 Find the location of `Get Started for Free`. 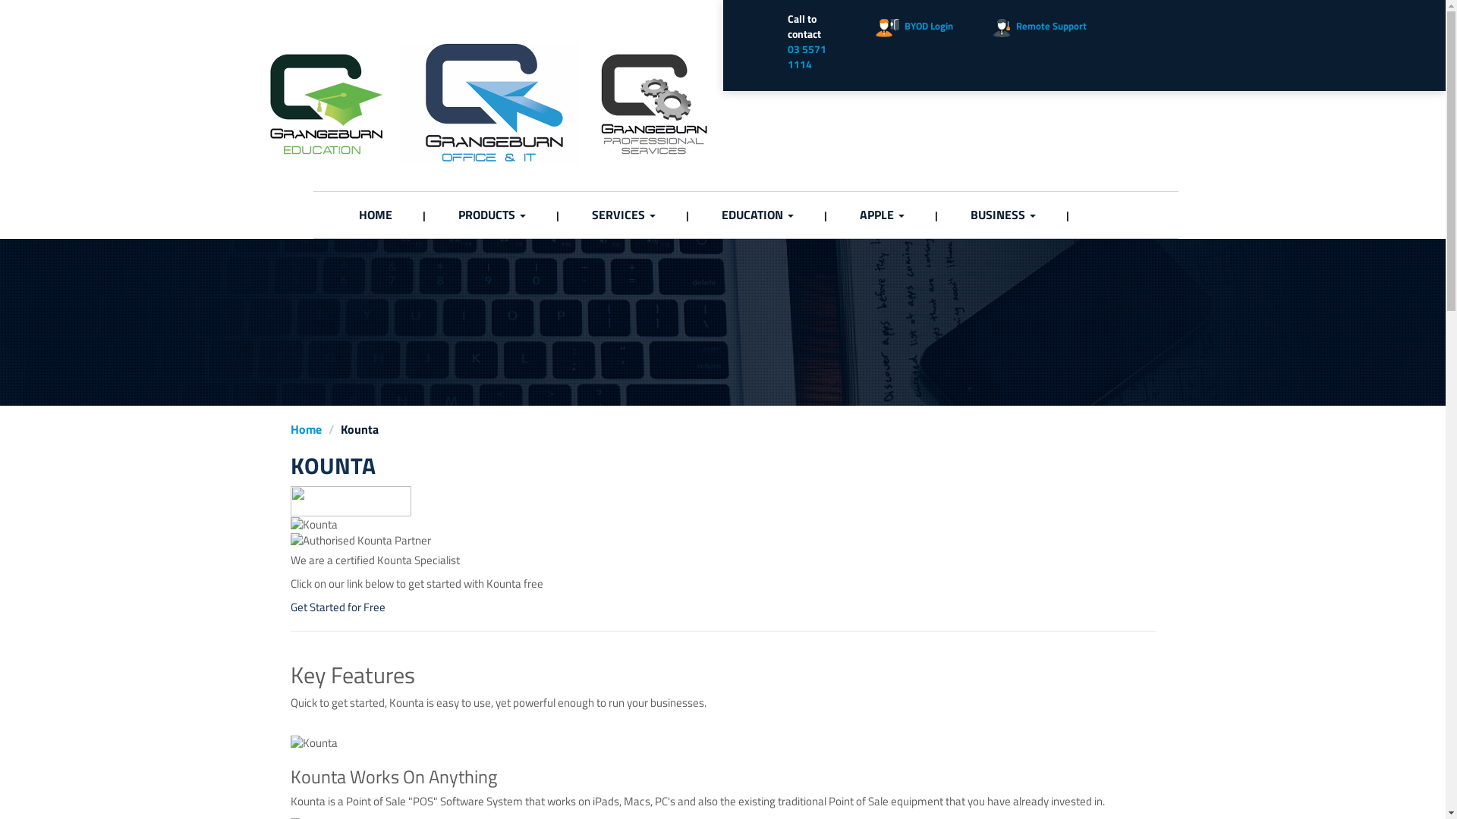

Get Started for Free is located at coordinates (337, 607).